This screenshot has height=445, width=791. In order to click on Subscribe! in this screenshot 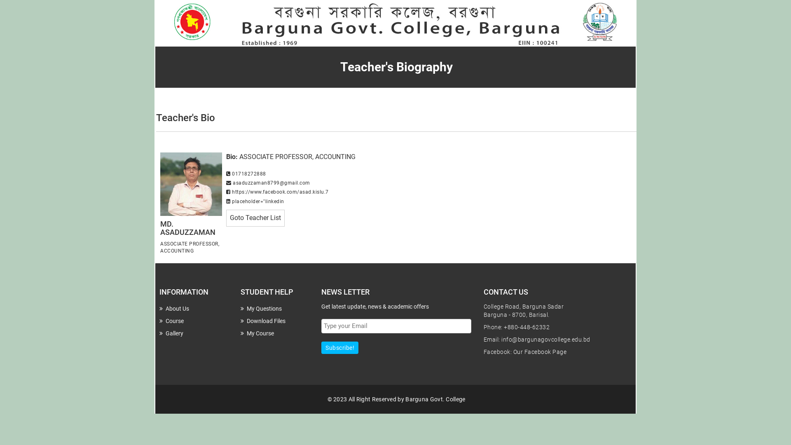, I will do `click(340, 348)`.